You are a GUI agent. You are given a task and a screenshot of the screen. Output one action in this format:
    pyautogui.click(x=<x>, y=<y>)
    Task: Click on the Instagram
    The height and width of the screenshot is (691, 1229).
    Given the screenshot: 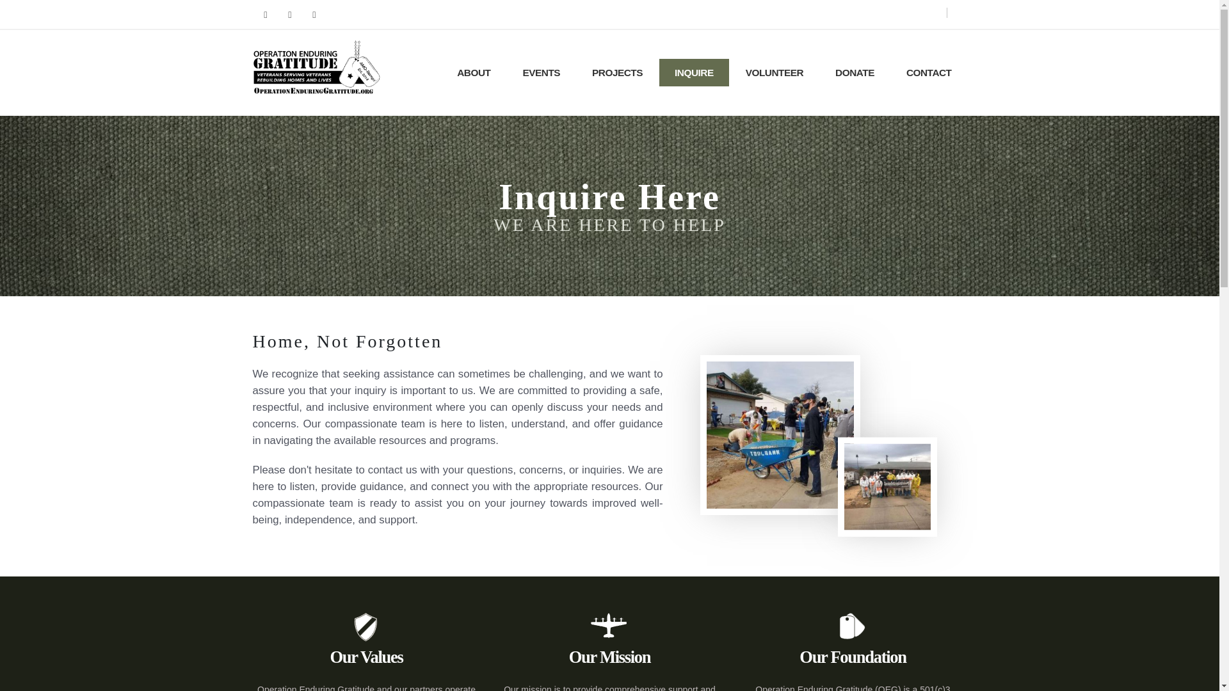 What is the action you would take?
    pyautogui.click(x=289, y=14)
    